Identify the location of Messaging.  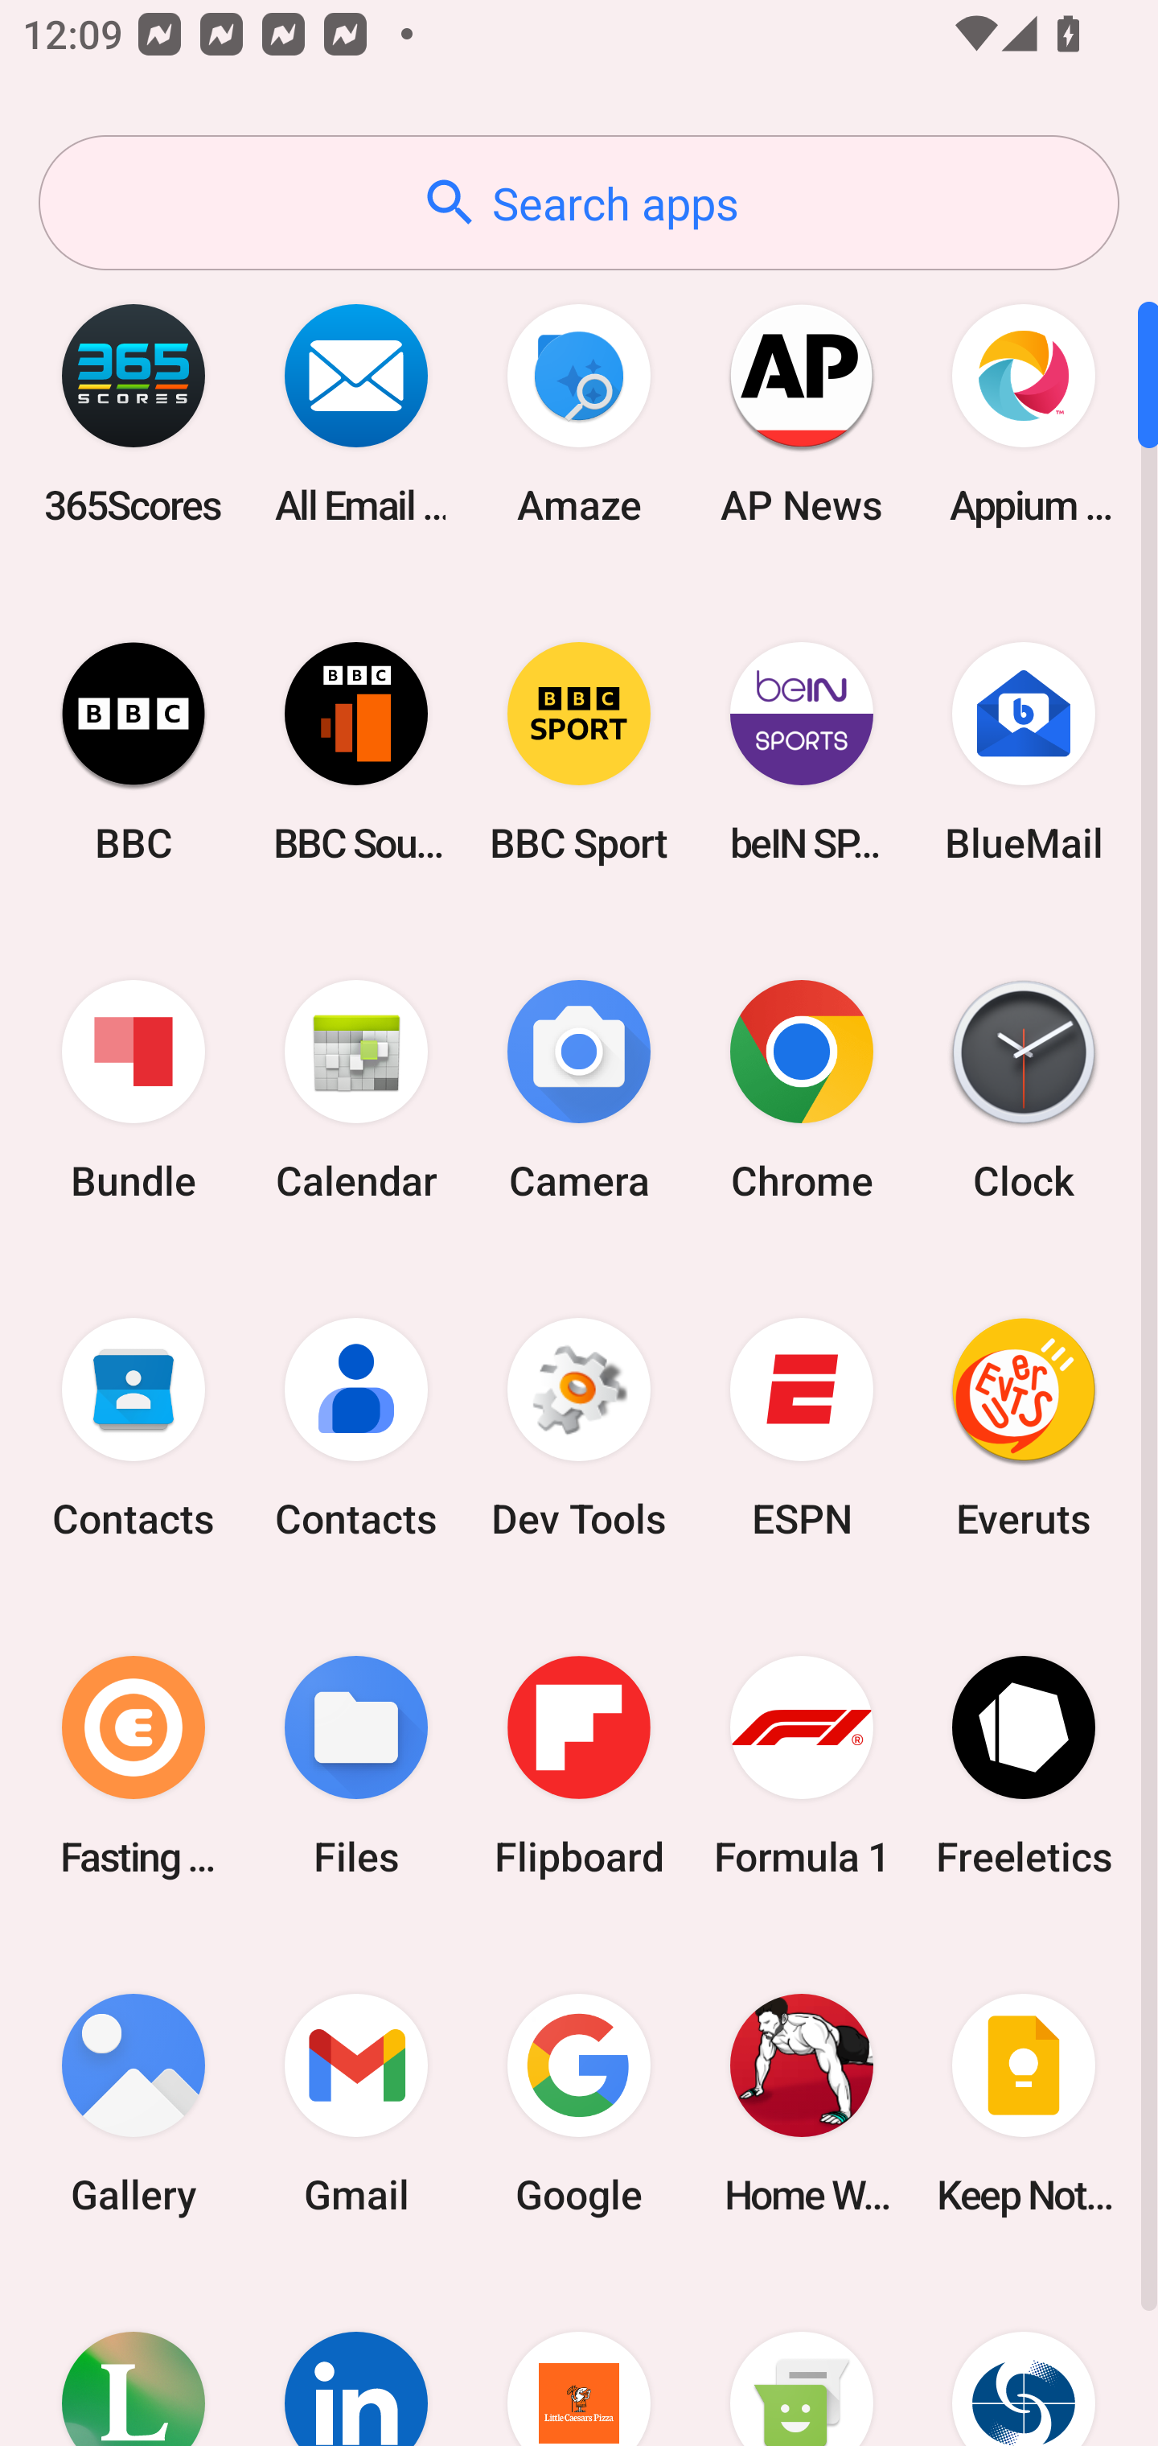
(801, 2359).